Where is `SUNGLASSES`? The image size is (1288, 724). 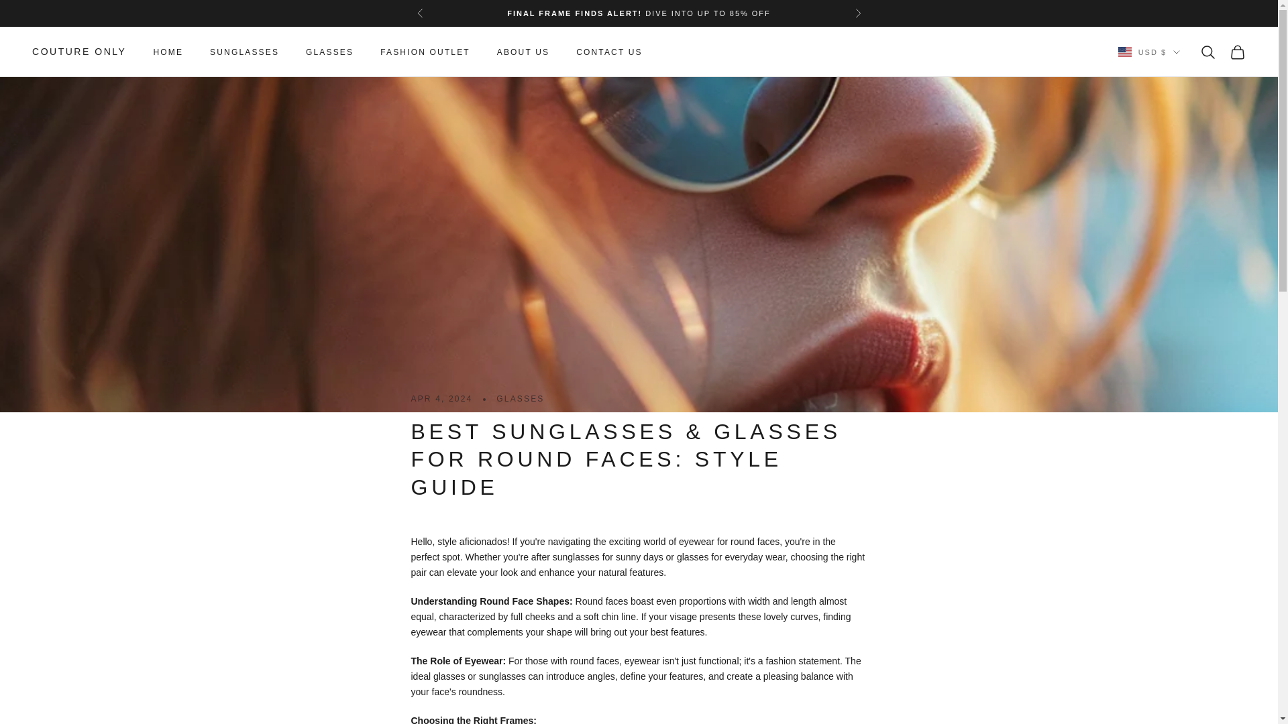 SUNGLASSES is located at coordinates (244, 52).